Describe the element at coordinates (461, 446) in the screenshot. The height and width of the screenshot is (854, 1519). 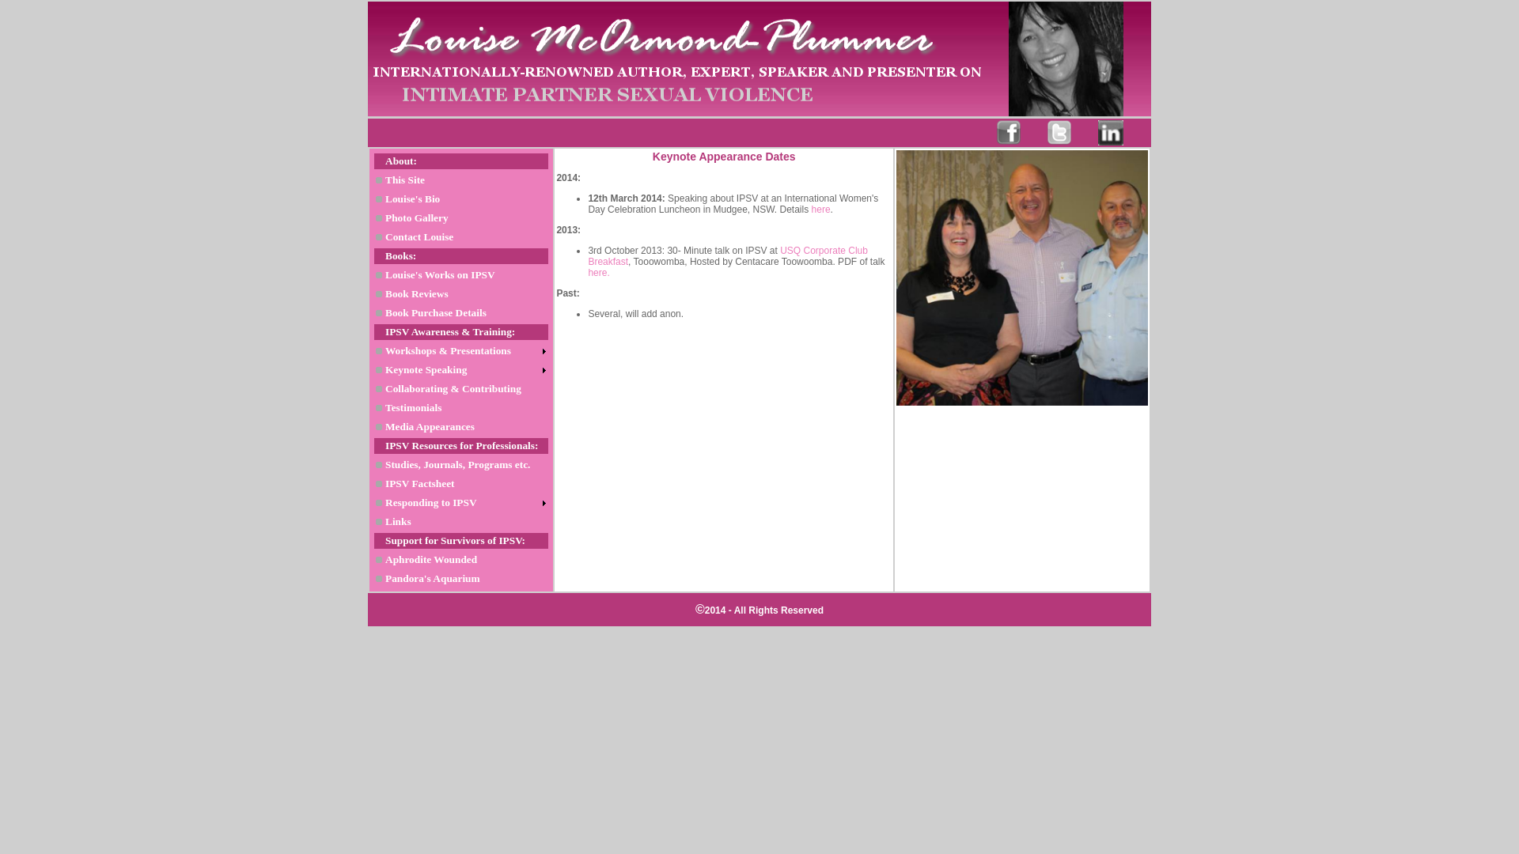
I see `IPSV Resources for Professionals:` at that location.